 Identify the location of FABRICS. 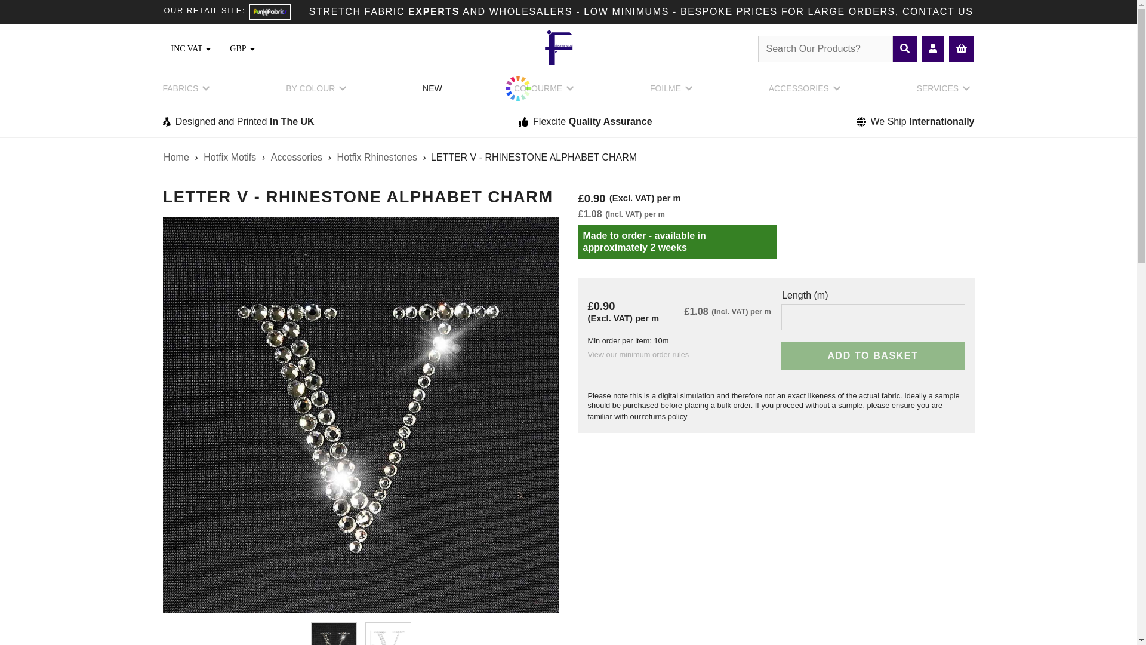
(187, 92).